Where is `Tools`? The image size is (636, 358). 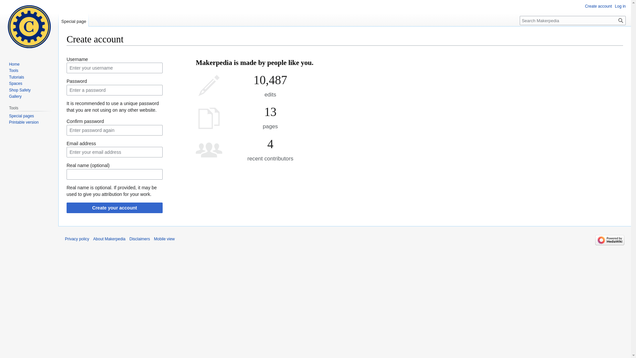
Tools is located at coordinates (14, 71).